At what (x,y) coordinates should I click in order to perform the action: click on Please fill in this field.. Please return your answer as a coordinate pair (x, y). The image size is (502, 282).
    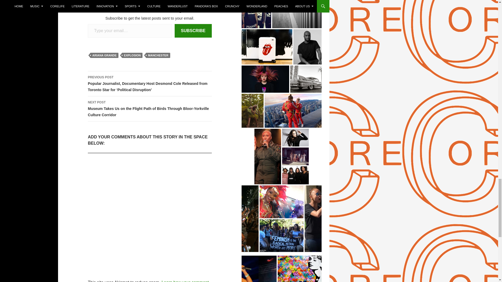
    Looking at the image, I should click on (130, 31).